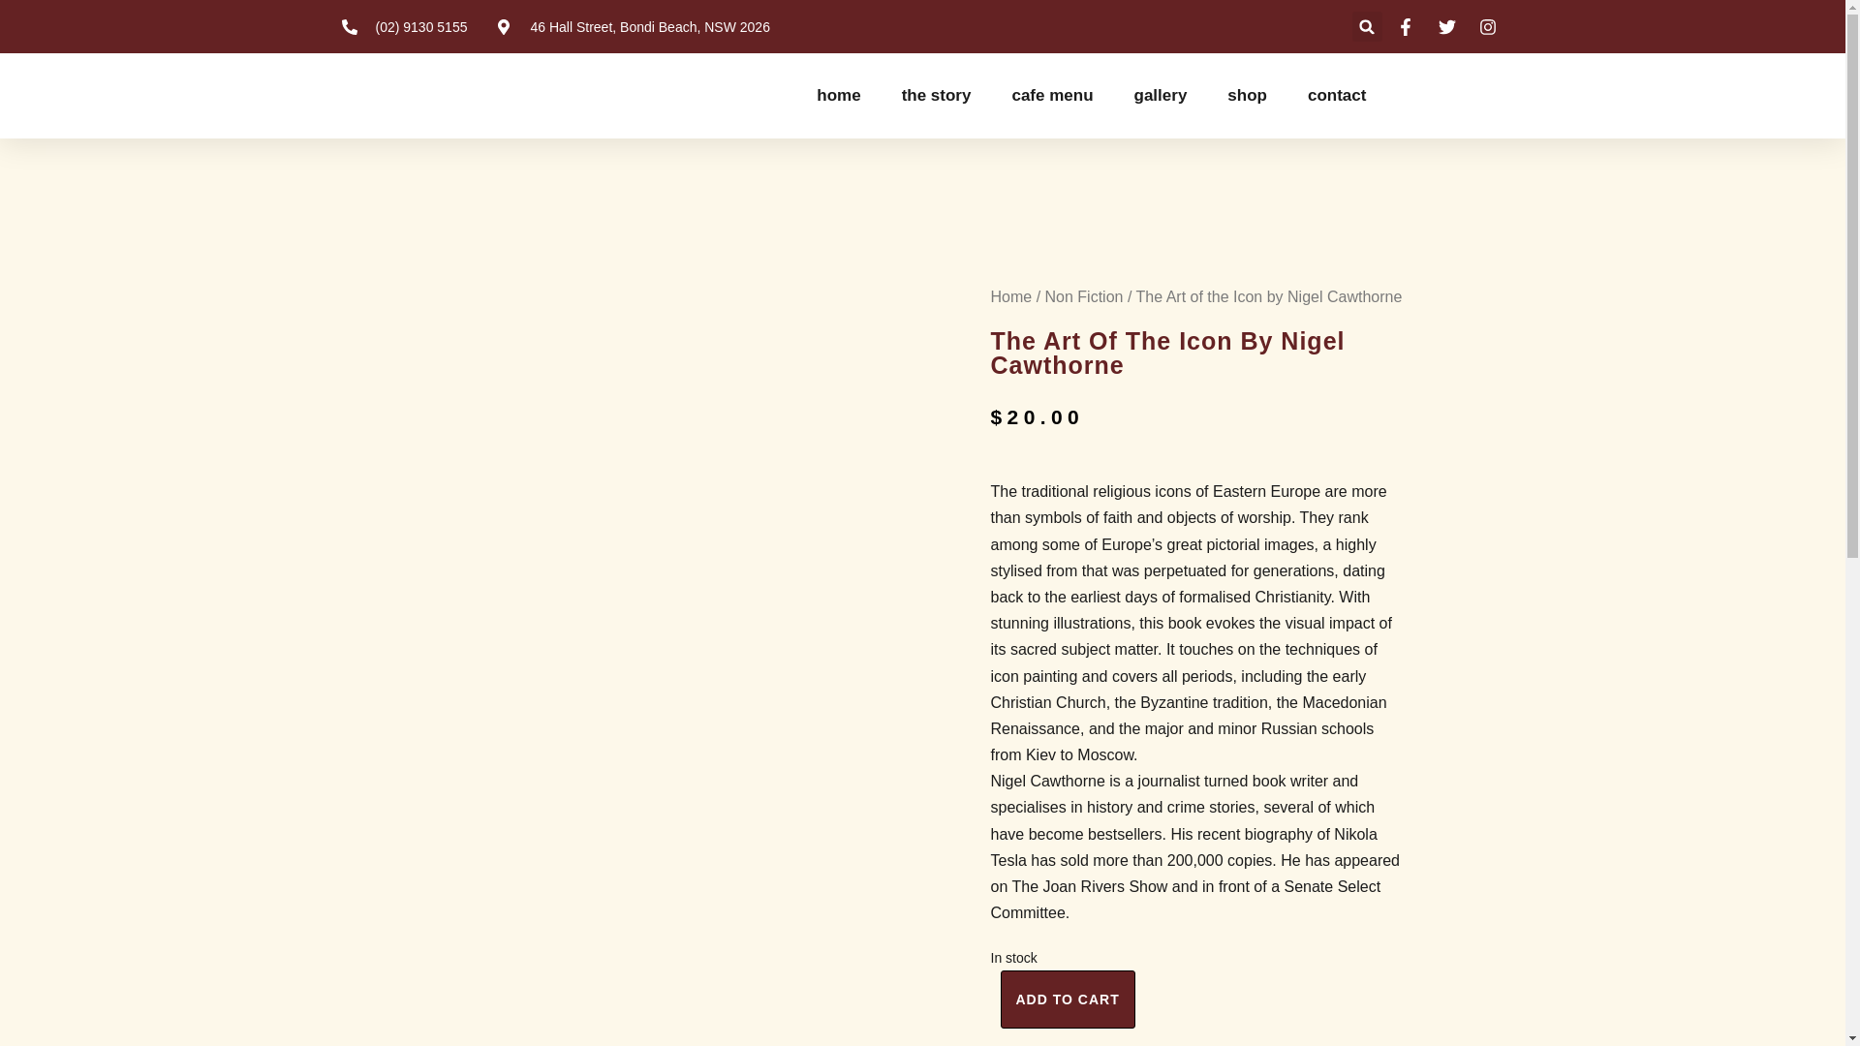 The width and height of the screenshot is (1860, 1046). Describe the element at coordinates (1052, 95) in the screenshot. I see `cafe menu` at that location.